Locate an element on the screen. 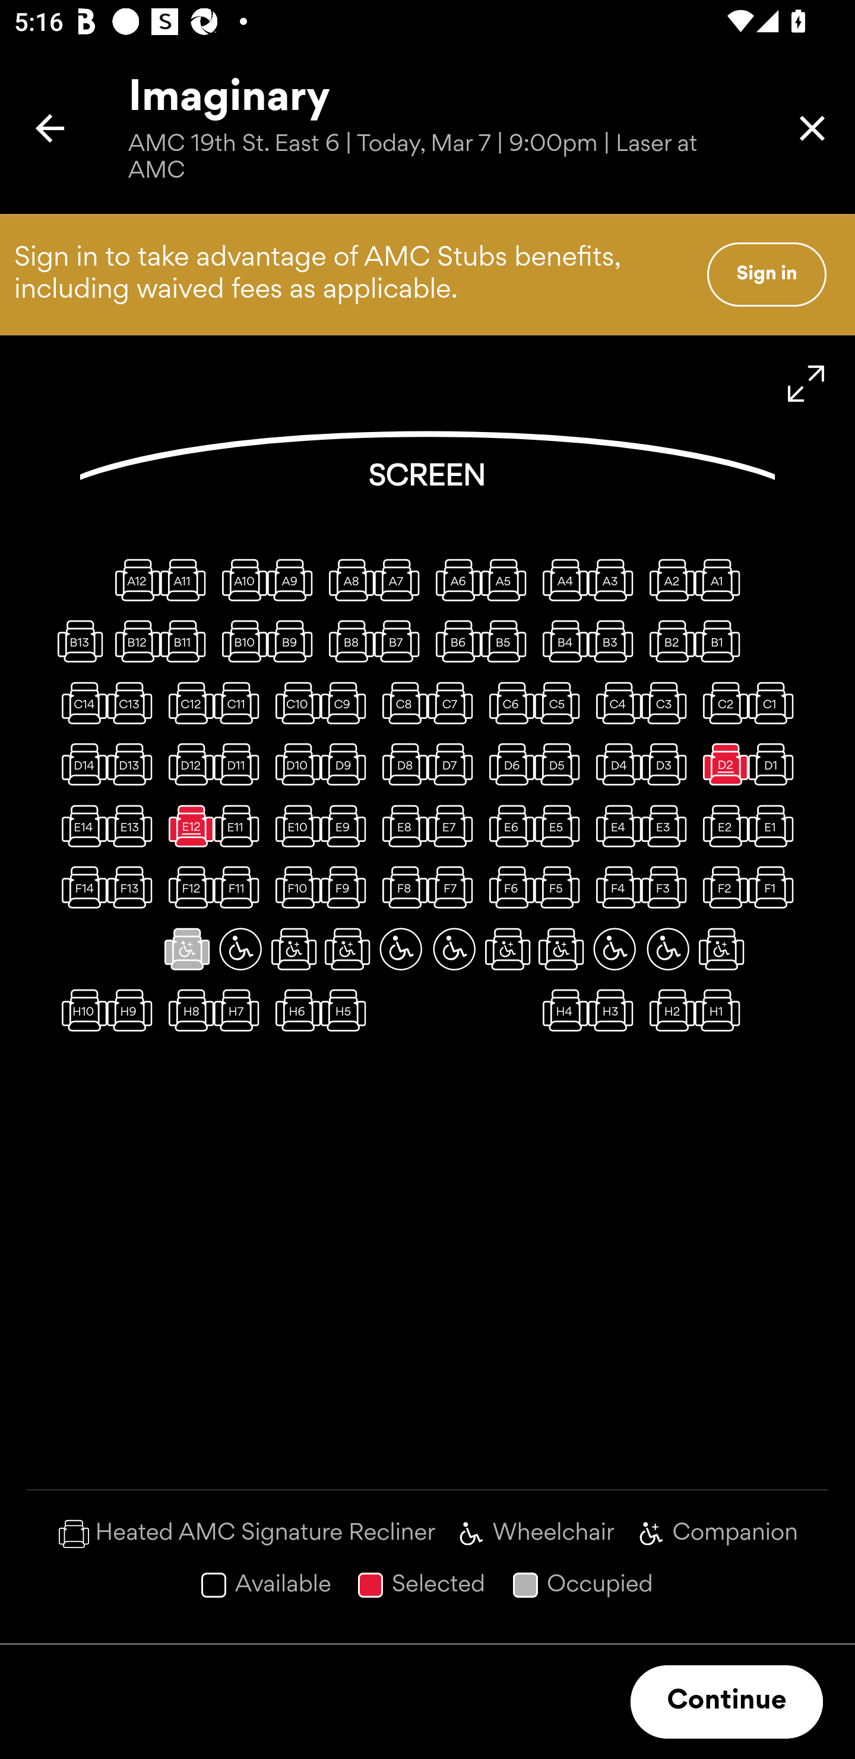  E9, Regular seat, available is located at coordinates (347, 825).